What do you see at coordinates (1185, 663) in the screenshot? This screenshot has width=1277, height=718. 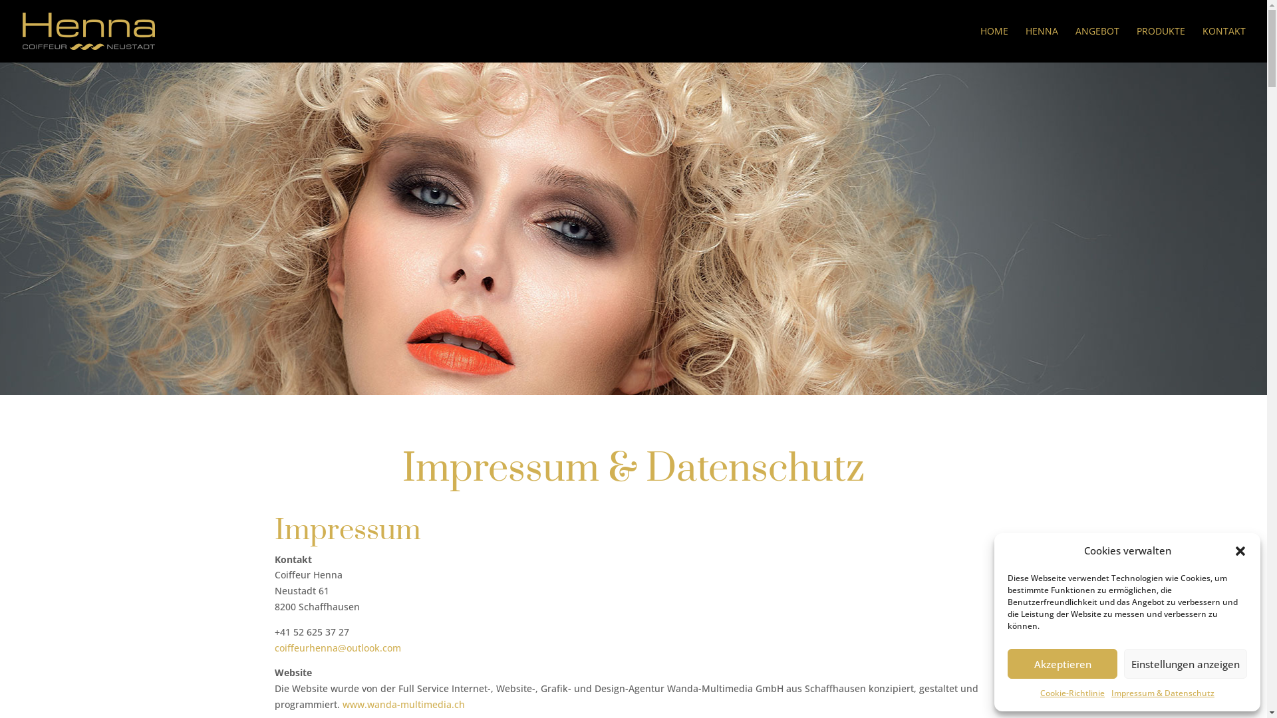 I see `Einstellungen anzeigen` at bounding box center [1185, 663].